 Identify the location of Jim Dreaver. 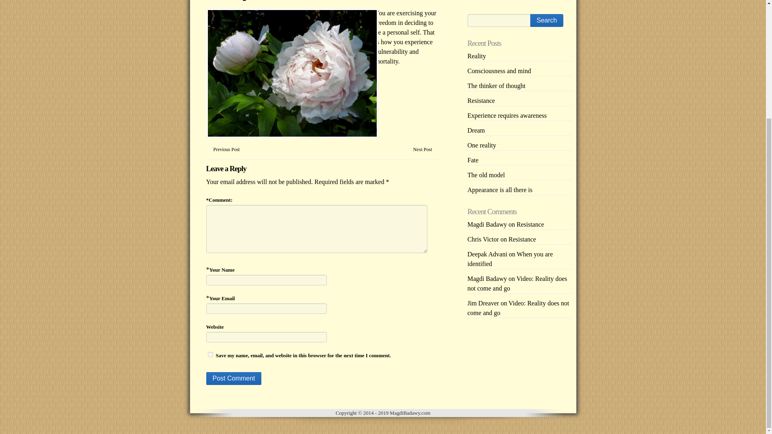
(482, 303).